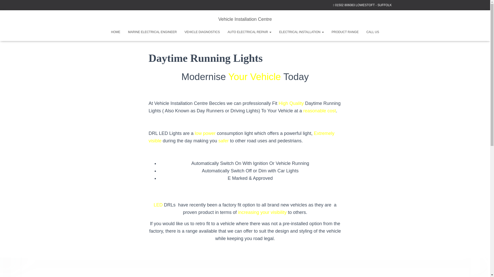 The image size is (494, 277). I want to click on Vehicle Diagnostics, so click(202, 32).